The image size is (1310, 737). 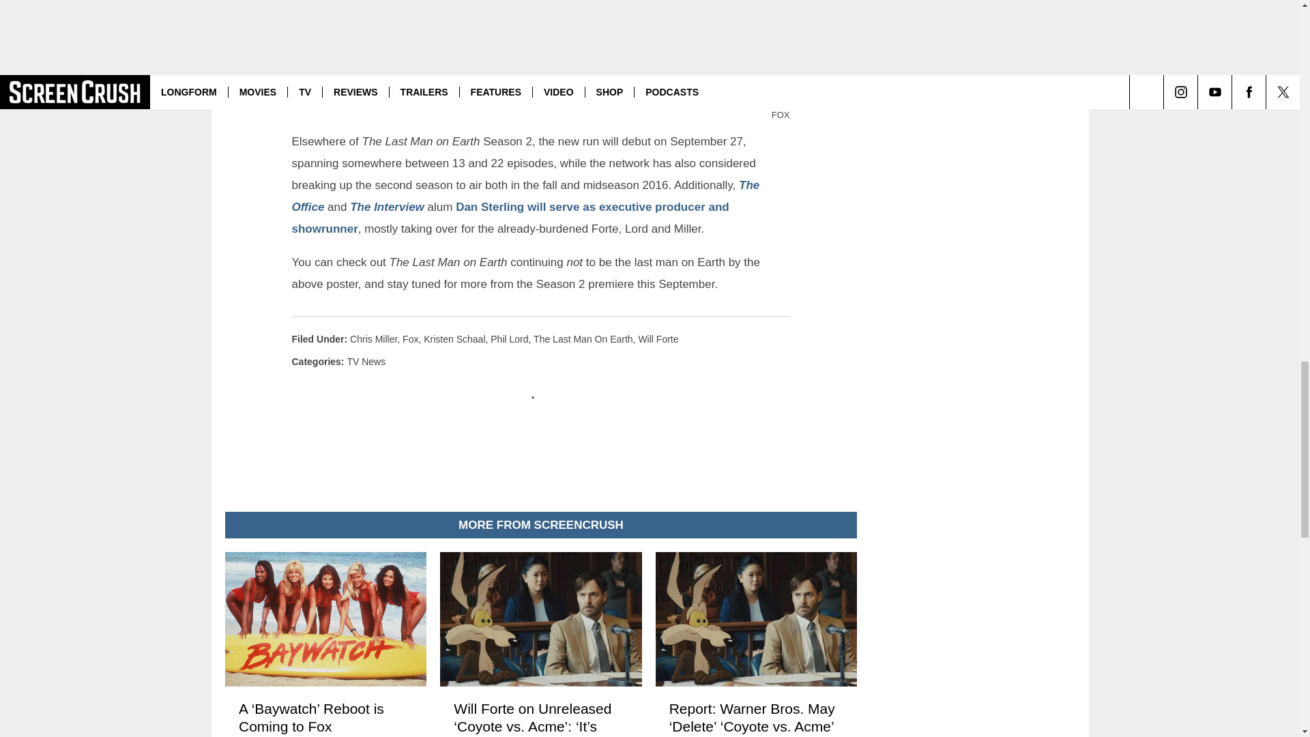 I want to click on The Interview, so click(x=387, y=207).